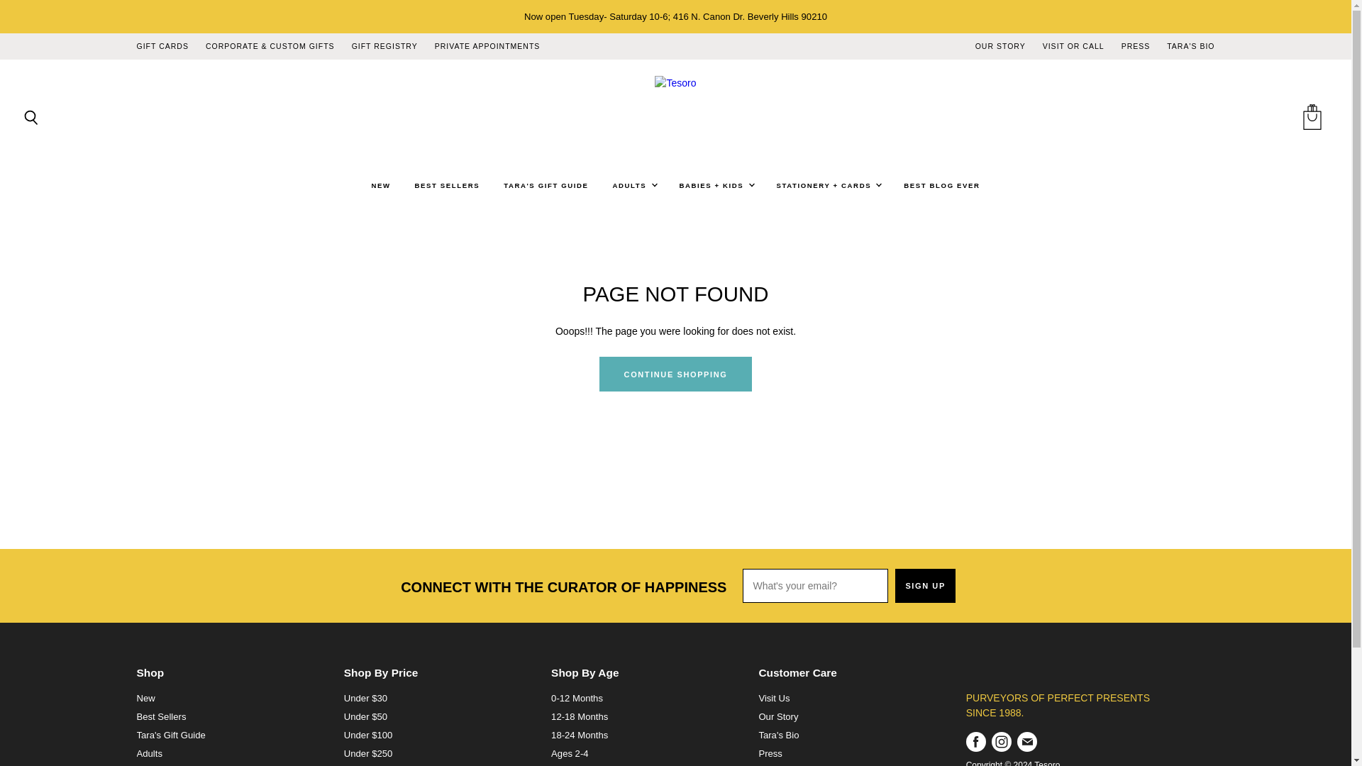 The image size is (1362, 766). I want to click on GIFT REGISTRY, so click(384, 47).